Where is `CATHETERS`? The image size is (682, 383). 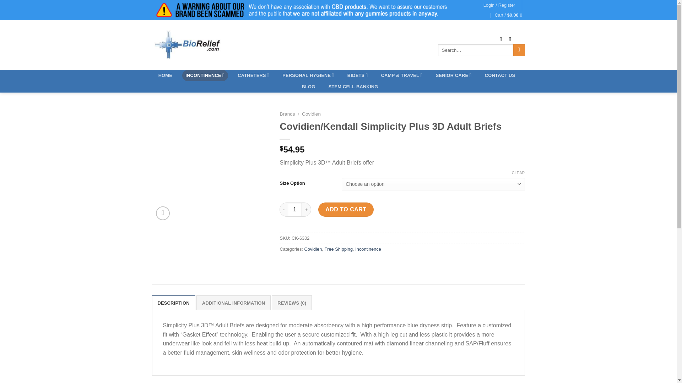
CATHETERS is located at coordinates (254, 75).